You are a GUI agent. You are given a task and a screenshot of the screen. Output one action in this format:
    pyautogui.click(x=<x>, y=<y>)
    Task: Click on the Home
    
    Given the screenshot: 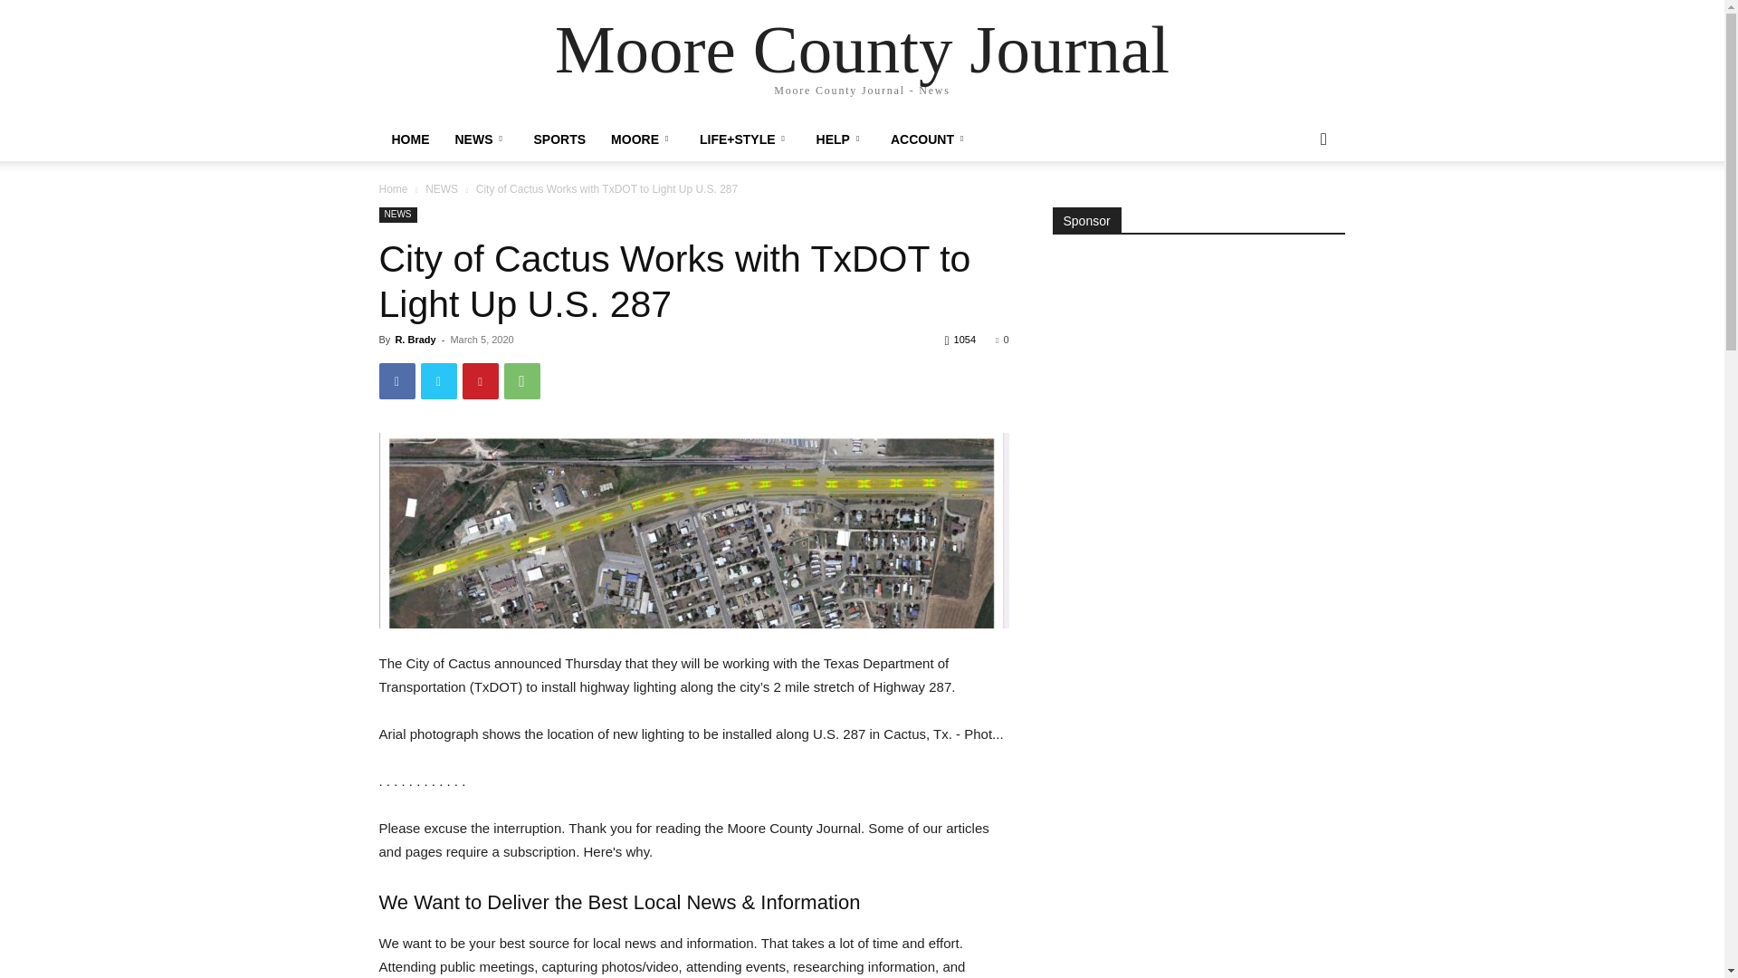 What is the action you would take?
    pyautogui.click(x=393, y=188)
    